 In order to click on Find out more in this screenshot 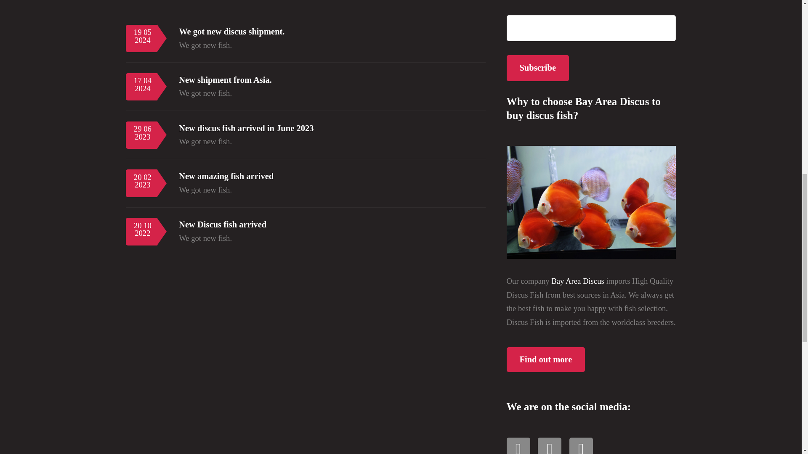, I will do `click(545, 359)`.